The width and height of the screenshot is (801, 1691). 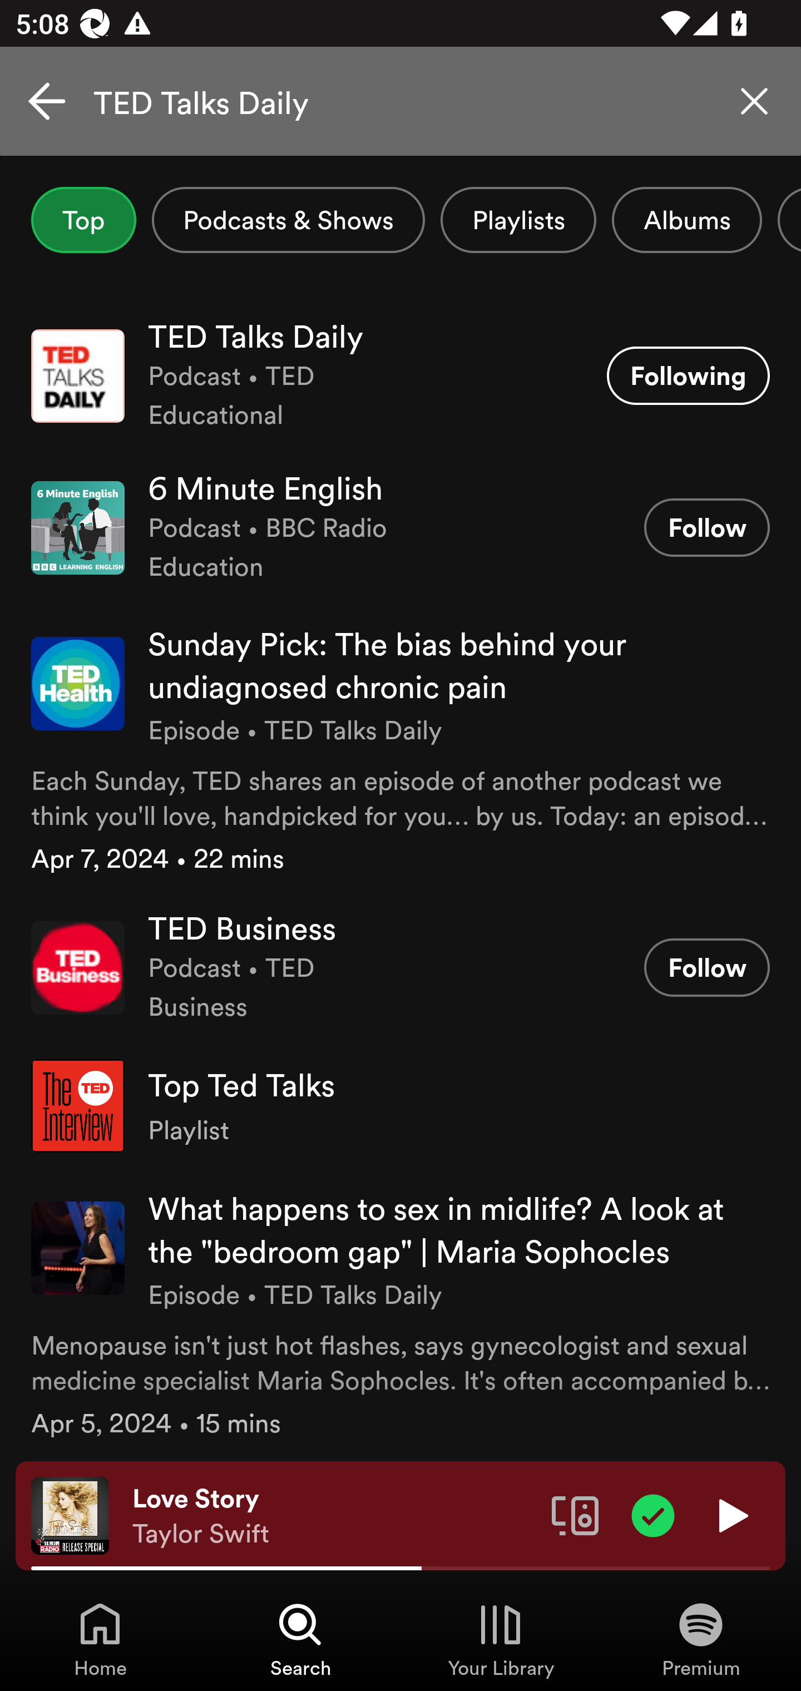 I want to click on Follow, so click(x=706, y=527).